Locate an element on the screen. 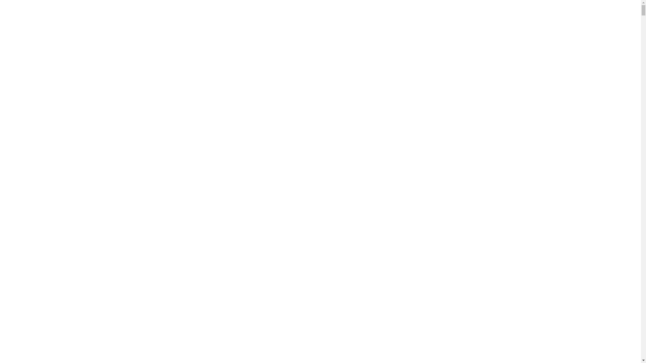 The width and height of the screenshot is (646, 363). NIJLEN FASE 2 is located at coordinates (365, 73).